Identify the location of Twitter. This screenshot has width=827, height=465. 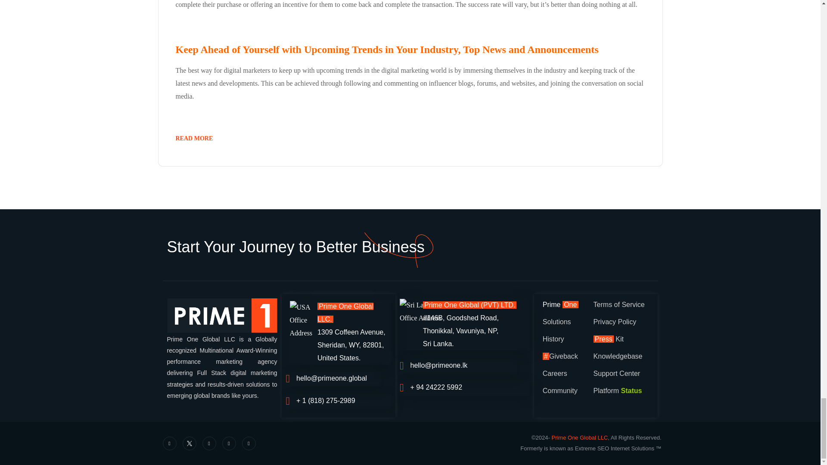
(190, 443).